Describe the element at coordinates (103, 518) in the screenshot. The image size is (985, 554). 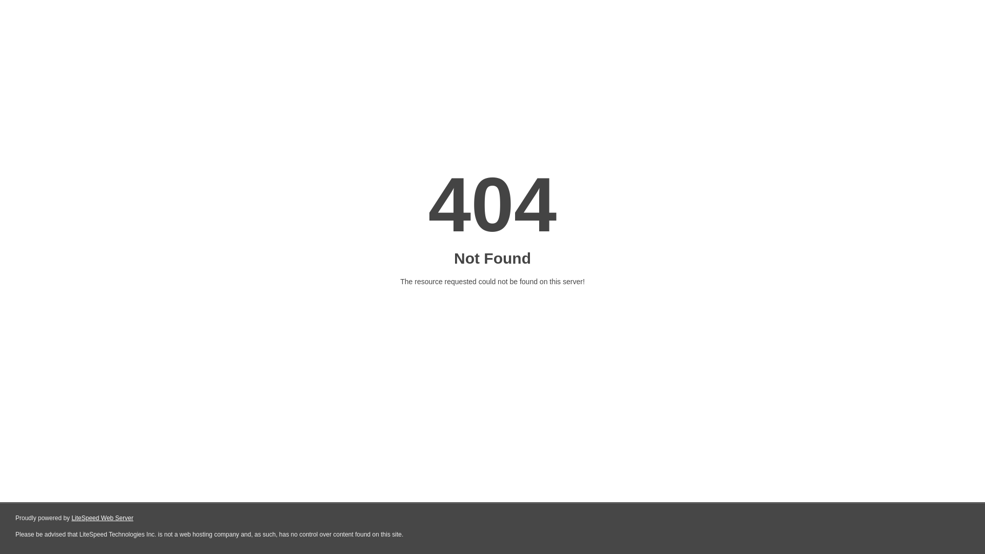
I see `LiteSpeed Web Server` at that location.